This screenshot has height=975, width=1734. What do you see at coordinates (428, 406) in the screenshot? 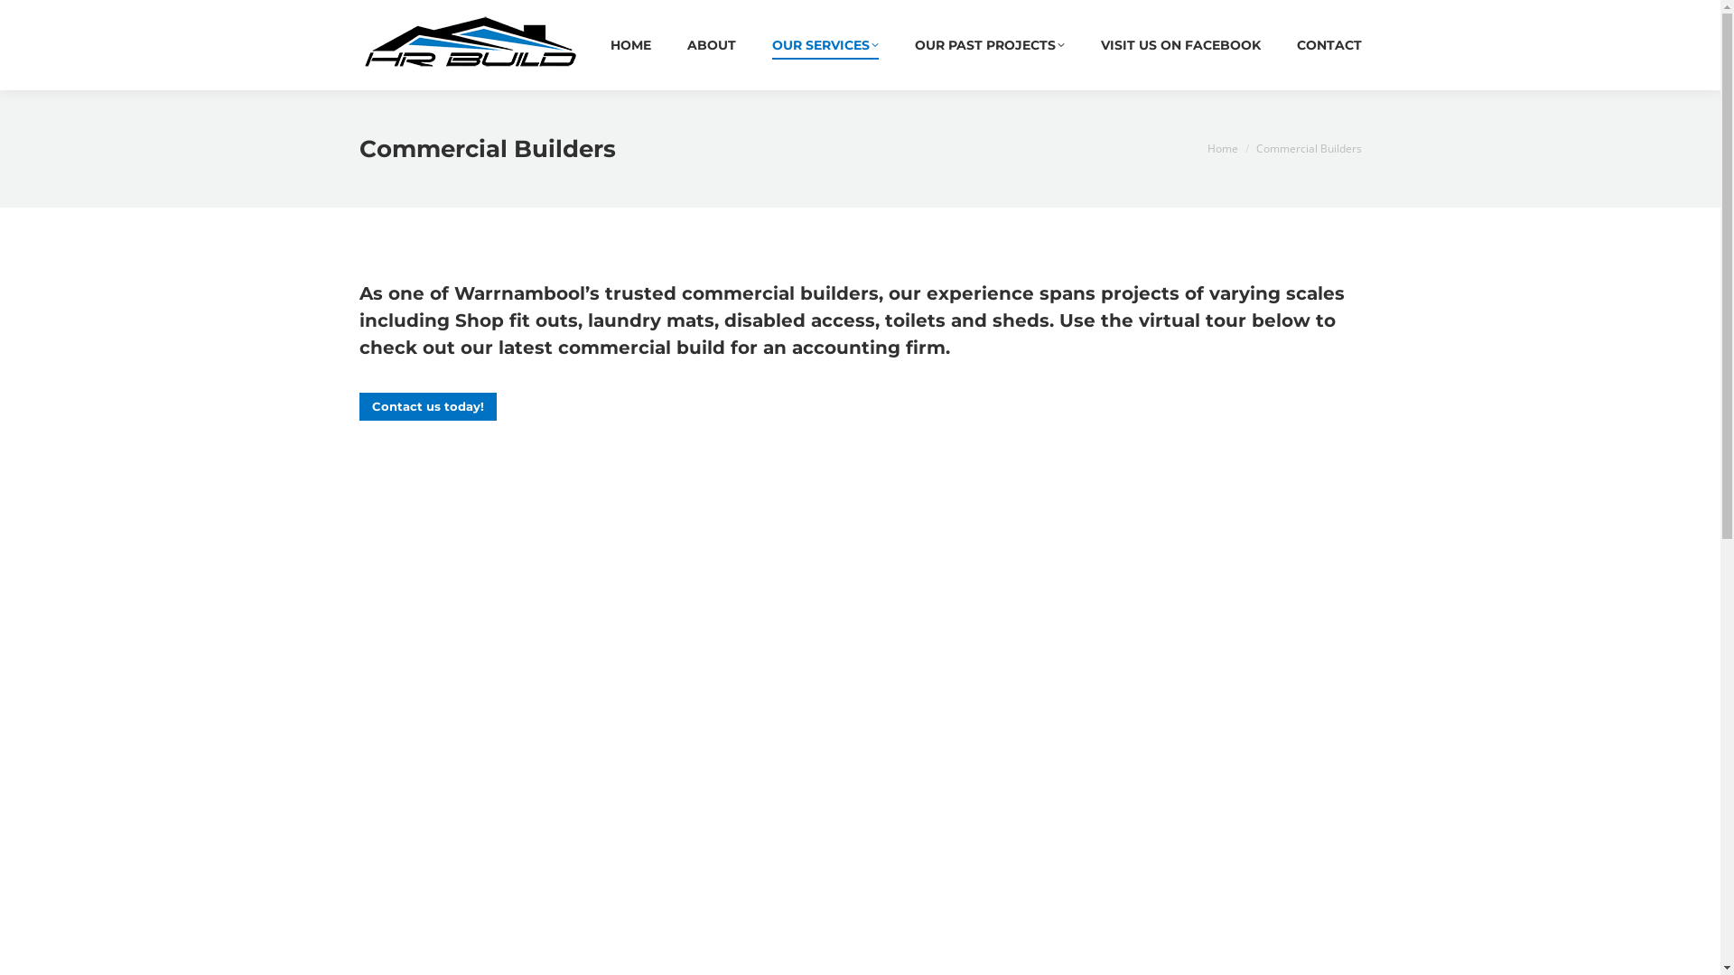
I see `Contact us today!` at bounding box center [428, 406].